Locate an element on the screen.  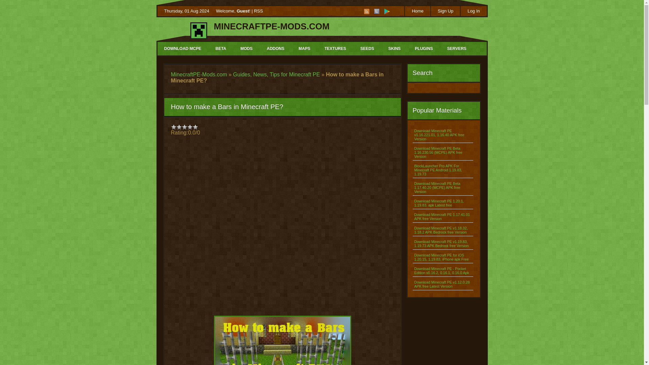
BETA is located at coordinates (220, 49).